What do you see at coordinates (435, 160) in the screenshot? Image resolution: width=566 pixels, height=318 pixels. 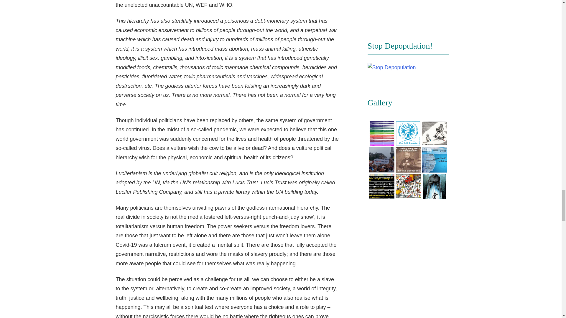 I see `The Covid Iceberg` at bounding box center [435, 160].